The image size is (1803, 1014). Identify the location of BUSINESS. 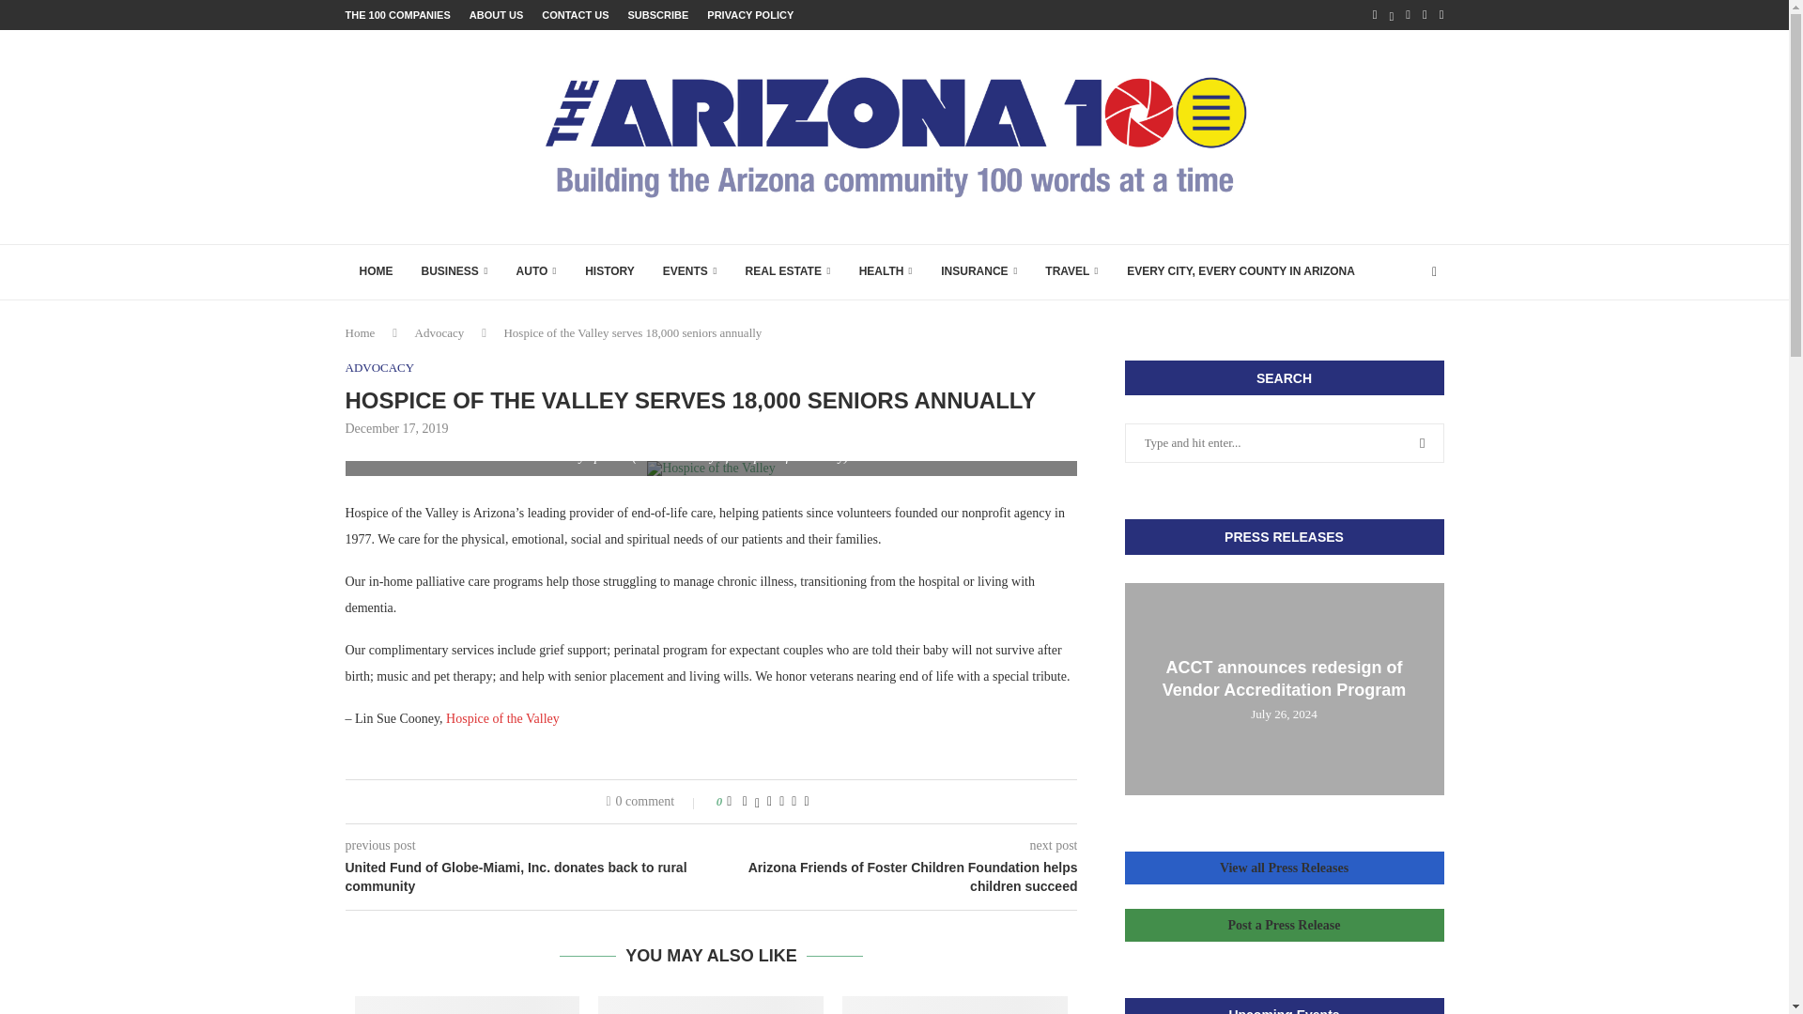
(455, 272).